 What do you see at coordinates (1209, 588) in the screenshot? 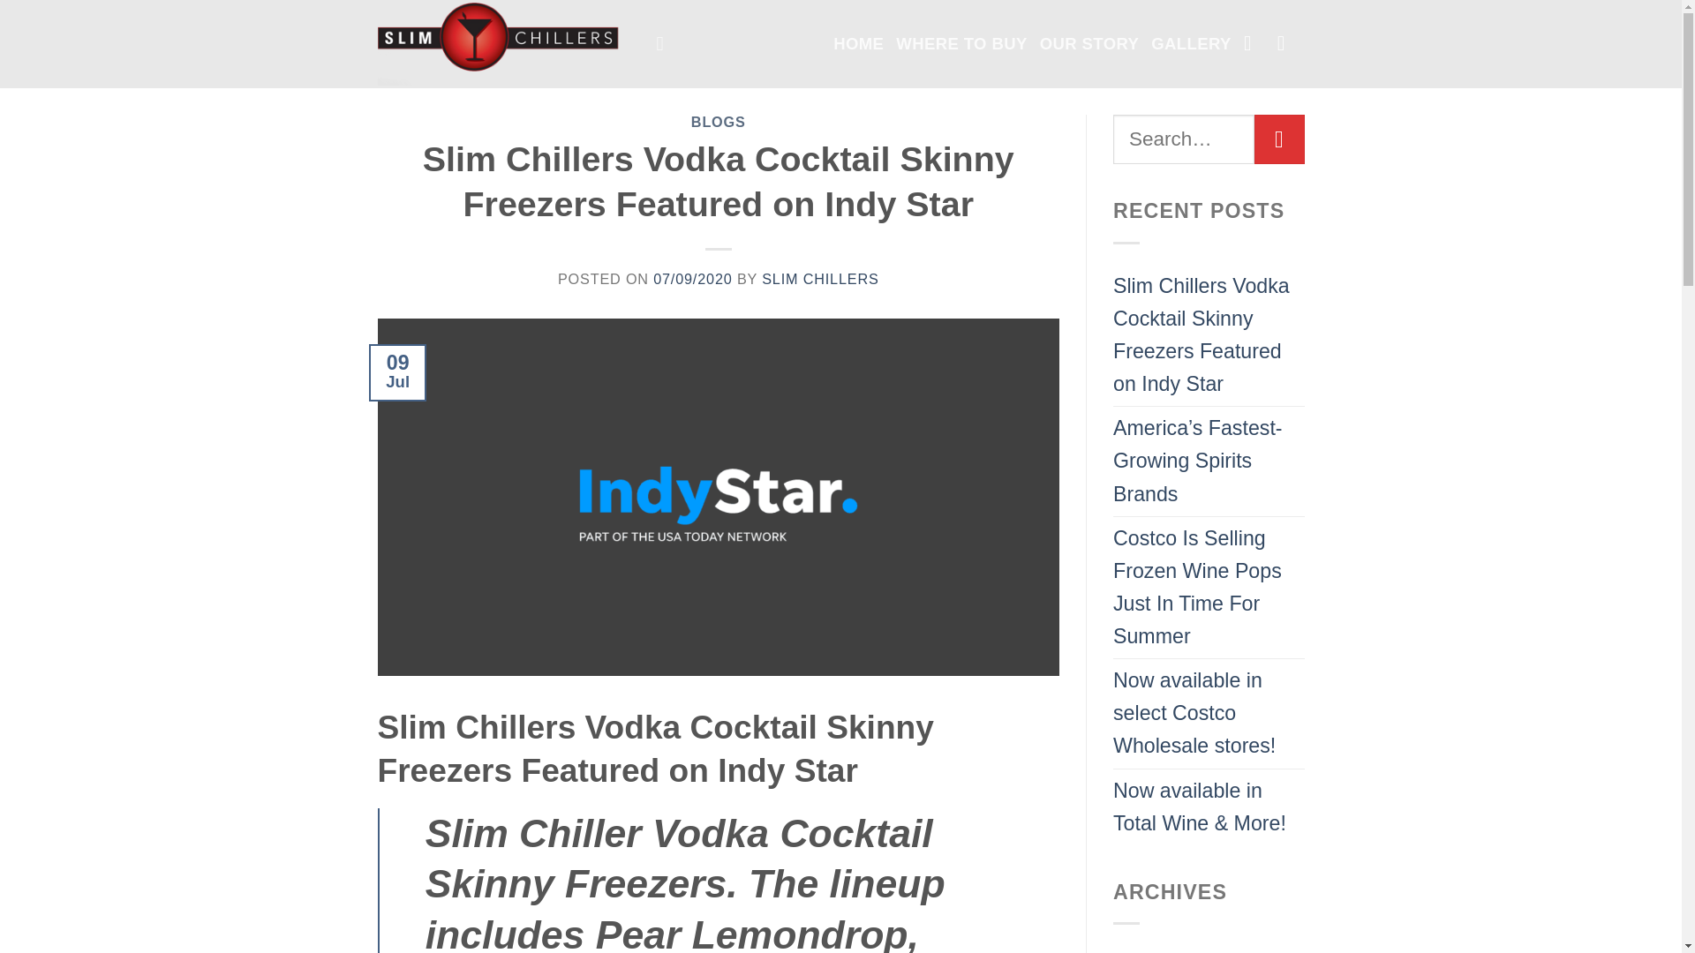
I see `Costco Is Selling Frozen Wine Pops Just In Time For Summer` at bounding box center [1209, 588].